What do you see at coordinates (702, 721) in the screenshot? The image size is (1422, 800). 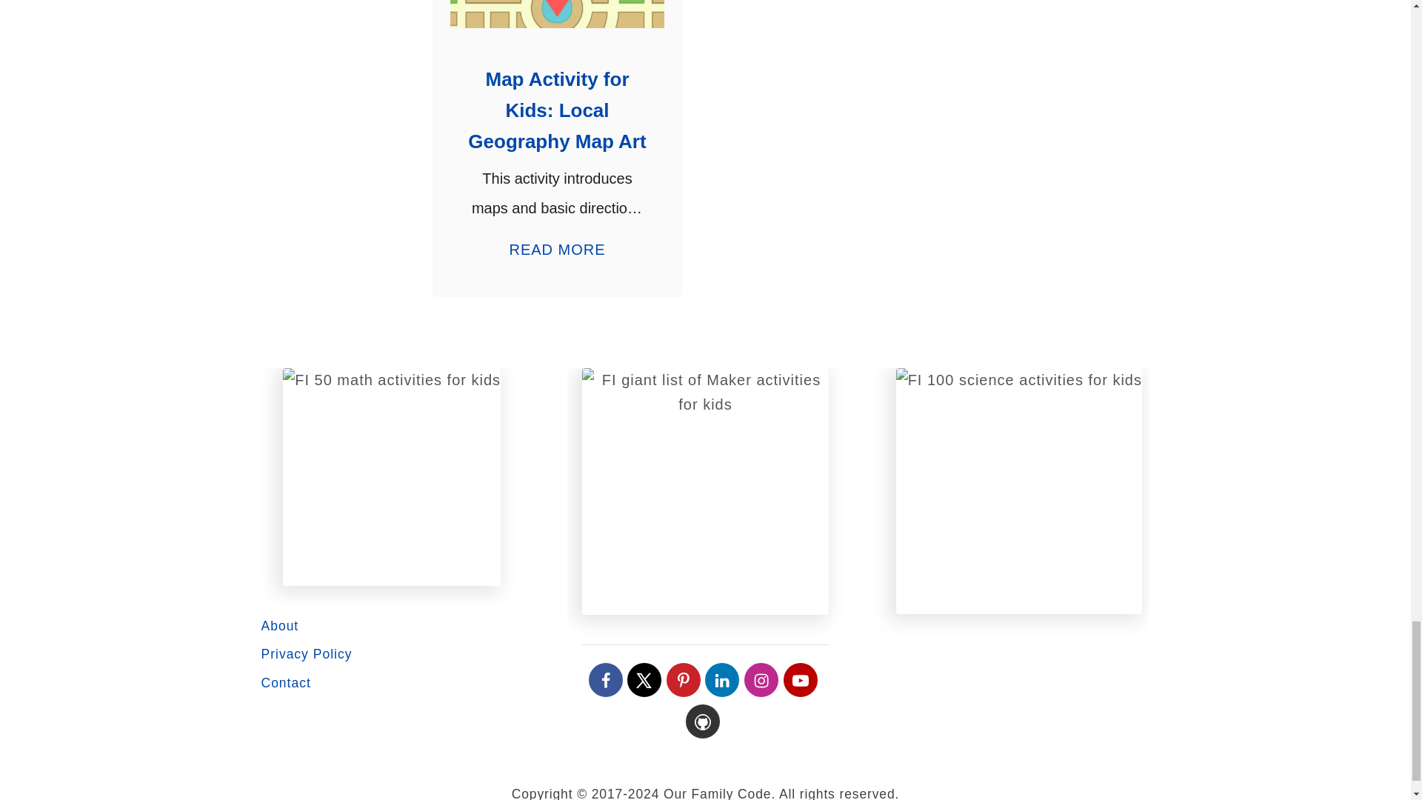 I see `Follow on GitHub` at bounding box center [702, 721].